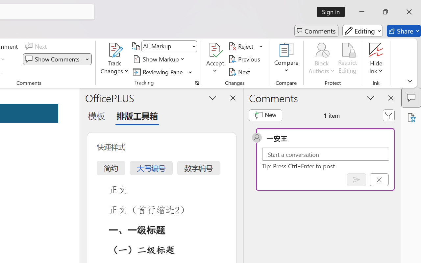 The image size is (421, 263). I want to click on Show Comments, so click(53, 59).